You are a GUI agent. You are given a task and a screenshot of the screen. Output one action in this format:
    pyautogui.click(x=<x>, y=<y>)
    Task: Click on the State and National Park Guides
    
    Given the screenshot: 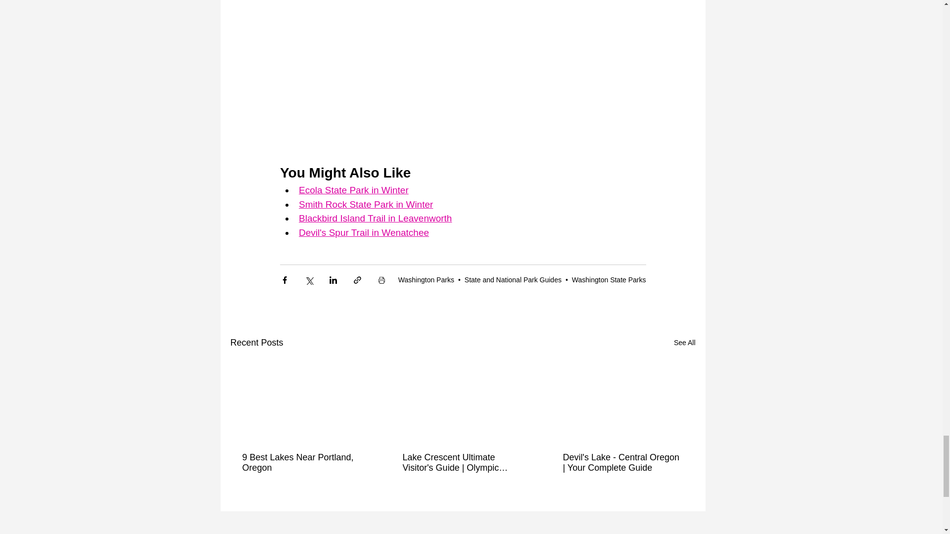 What is the action you would take?
    pyautogui.click(x=513, y=280)
    